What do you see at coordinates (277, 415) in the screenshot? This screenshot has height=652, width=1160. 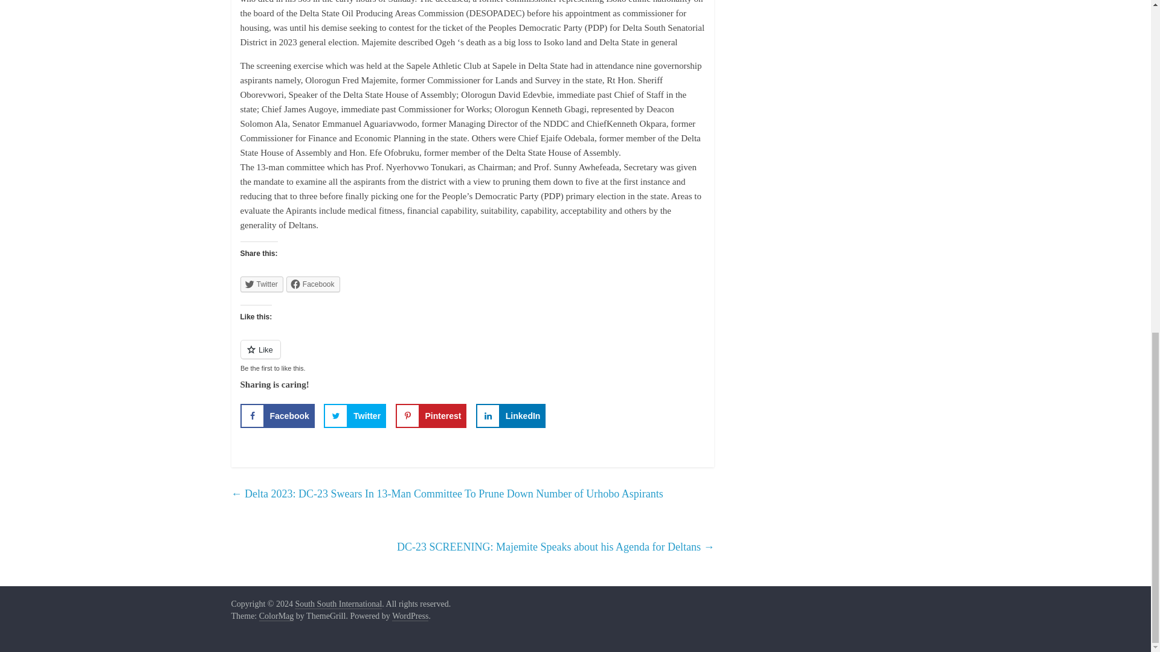 I see `Share on Facebook` at bounding box center [277, 415].